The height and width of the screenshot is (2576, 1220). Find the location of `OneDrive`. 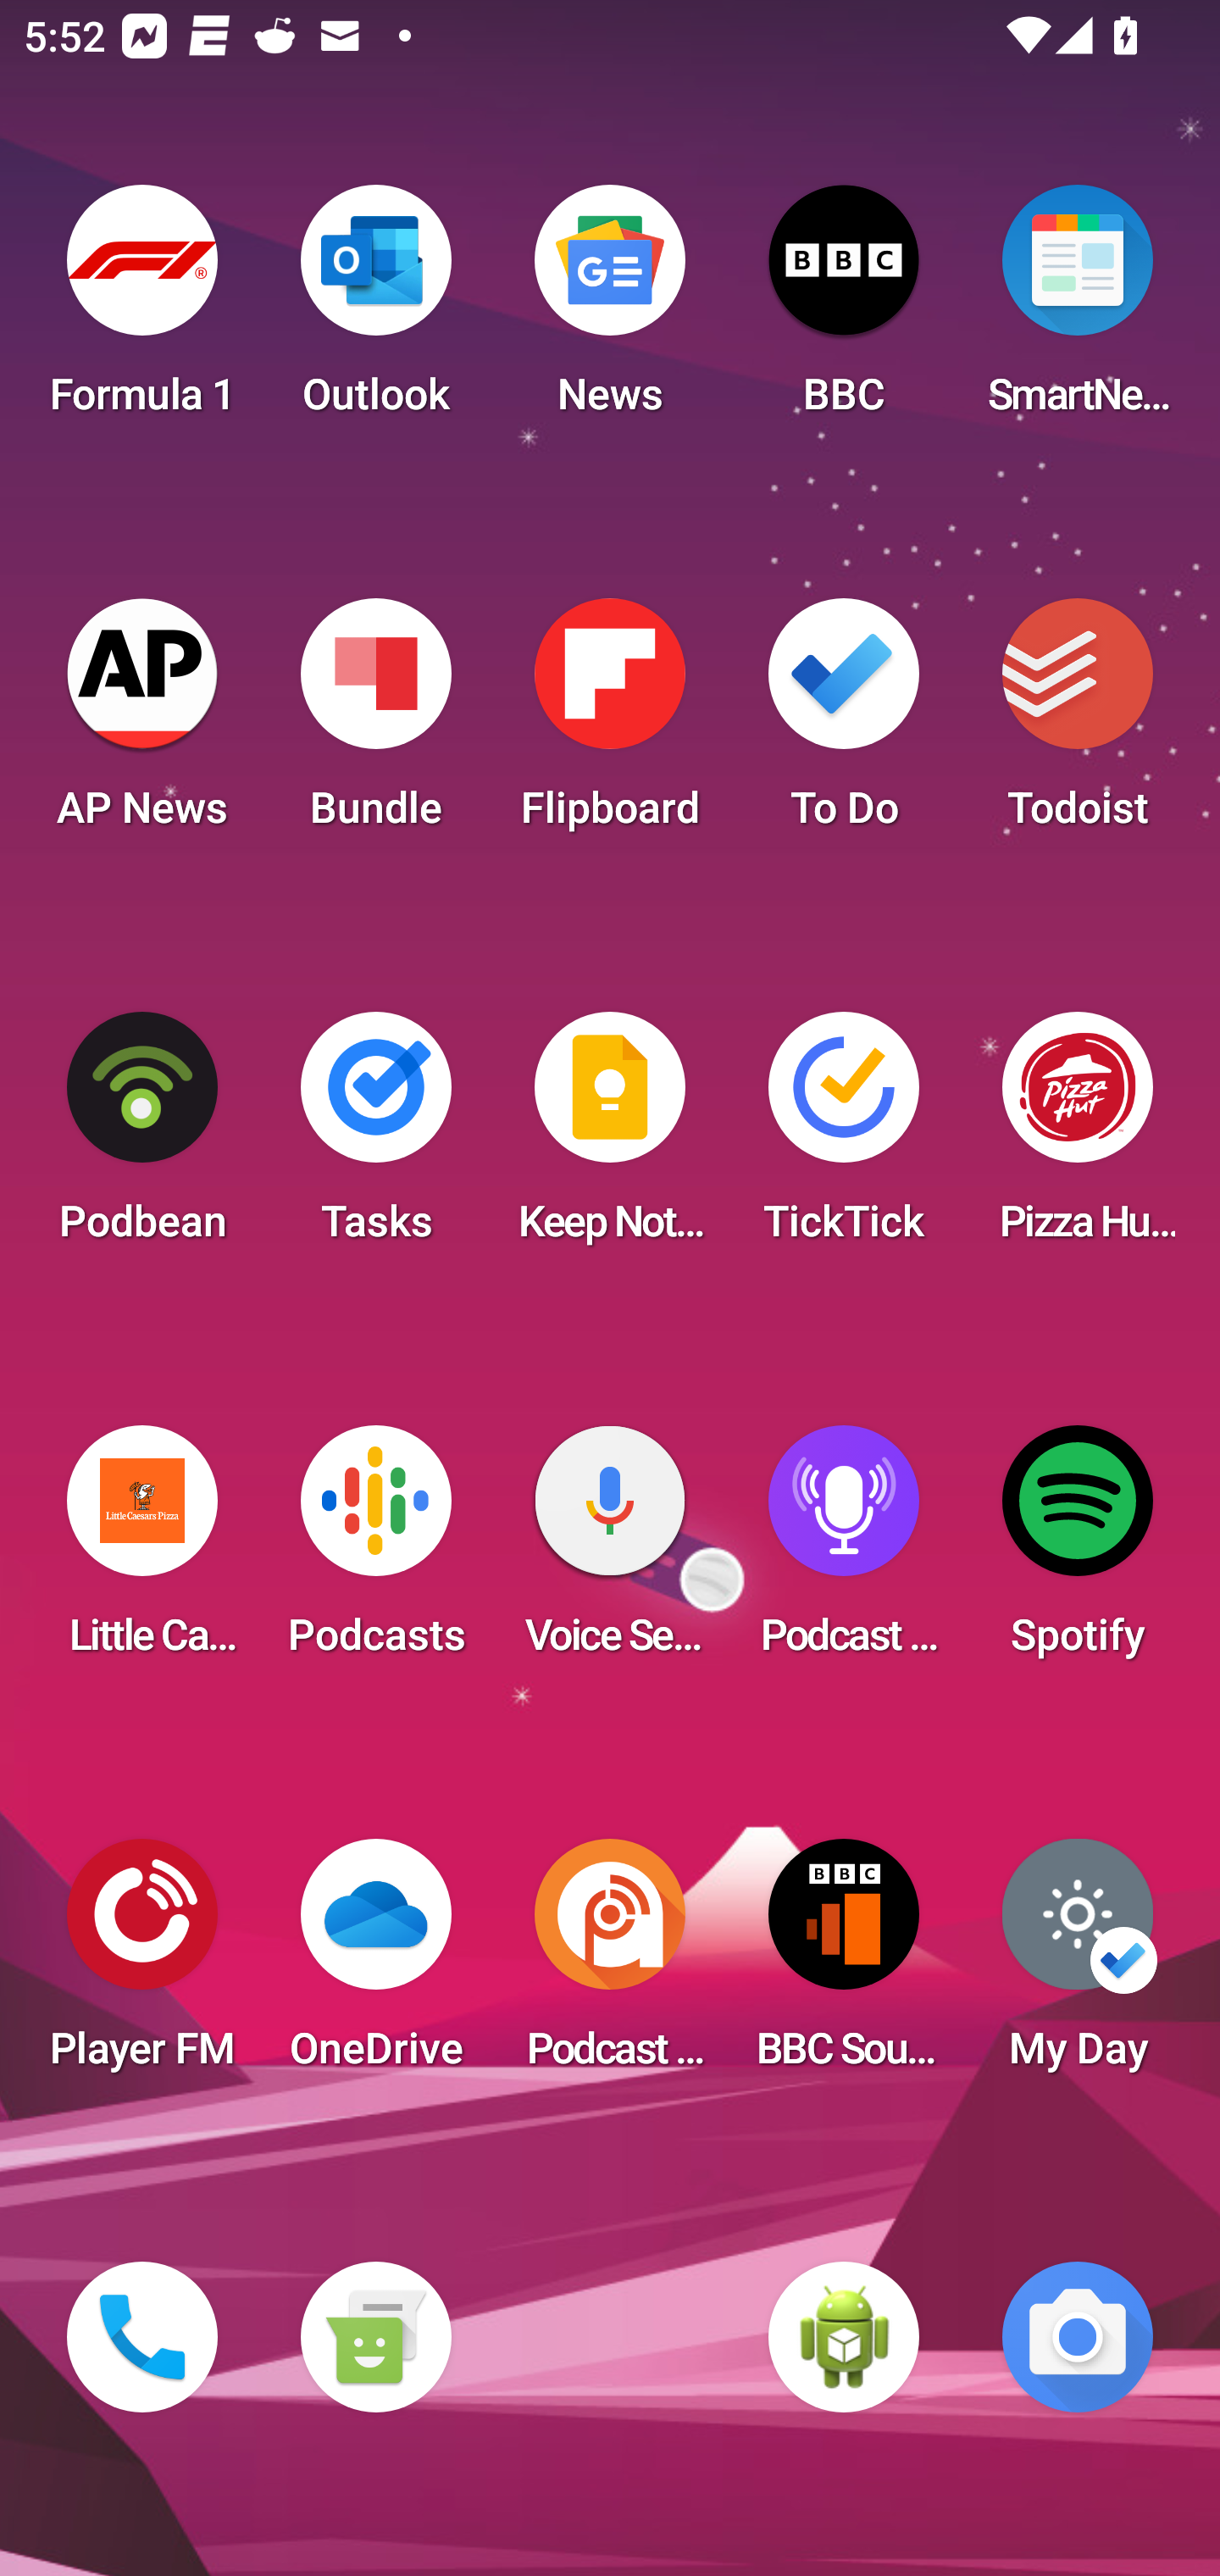

OneDrive is located at coordinates (375, 1964).